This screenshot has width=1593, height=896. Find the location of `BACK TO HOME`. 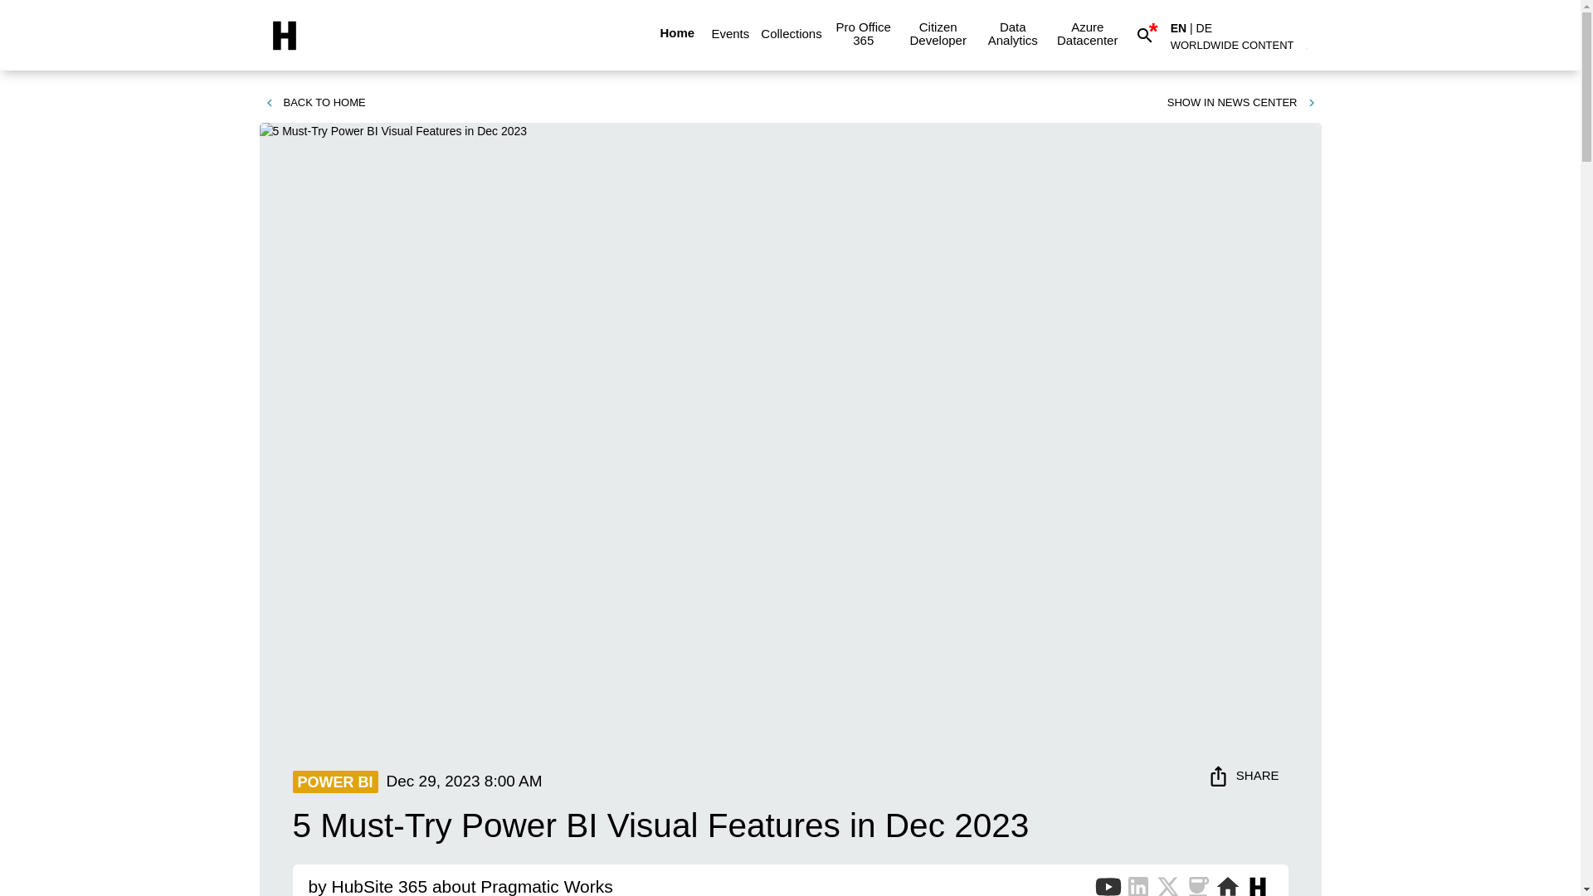

BACK TO HOME is located at coordinates (314, 103).